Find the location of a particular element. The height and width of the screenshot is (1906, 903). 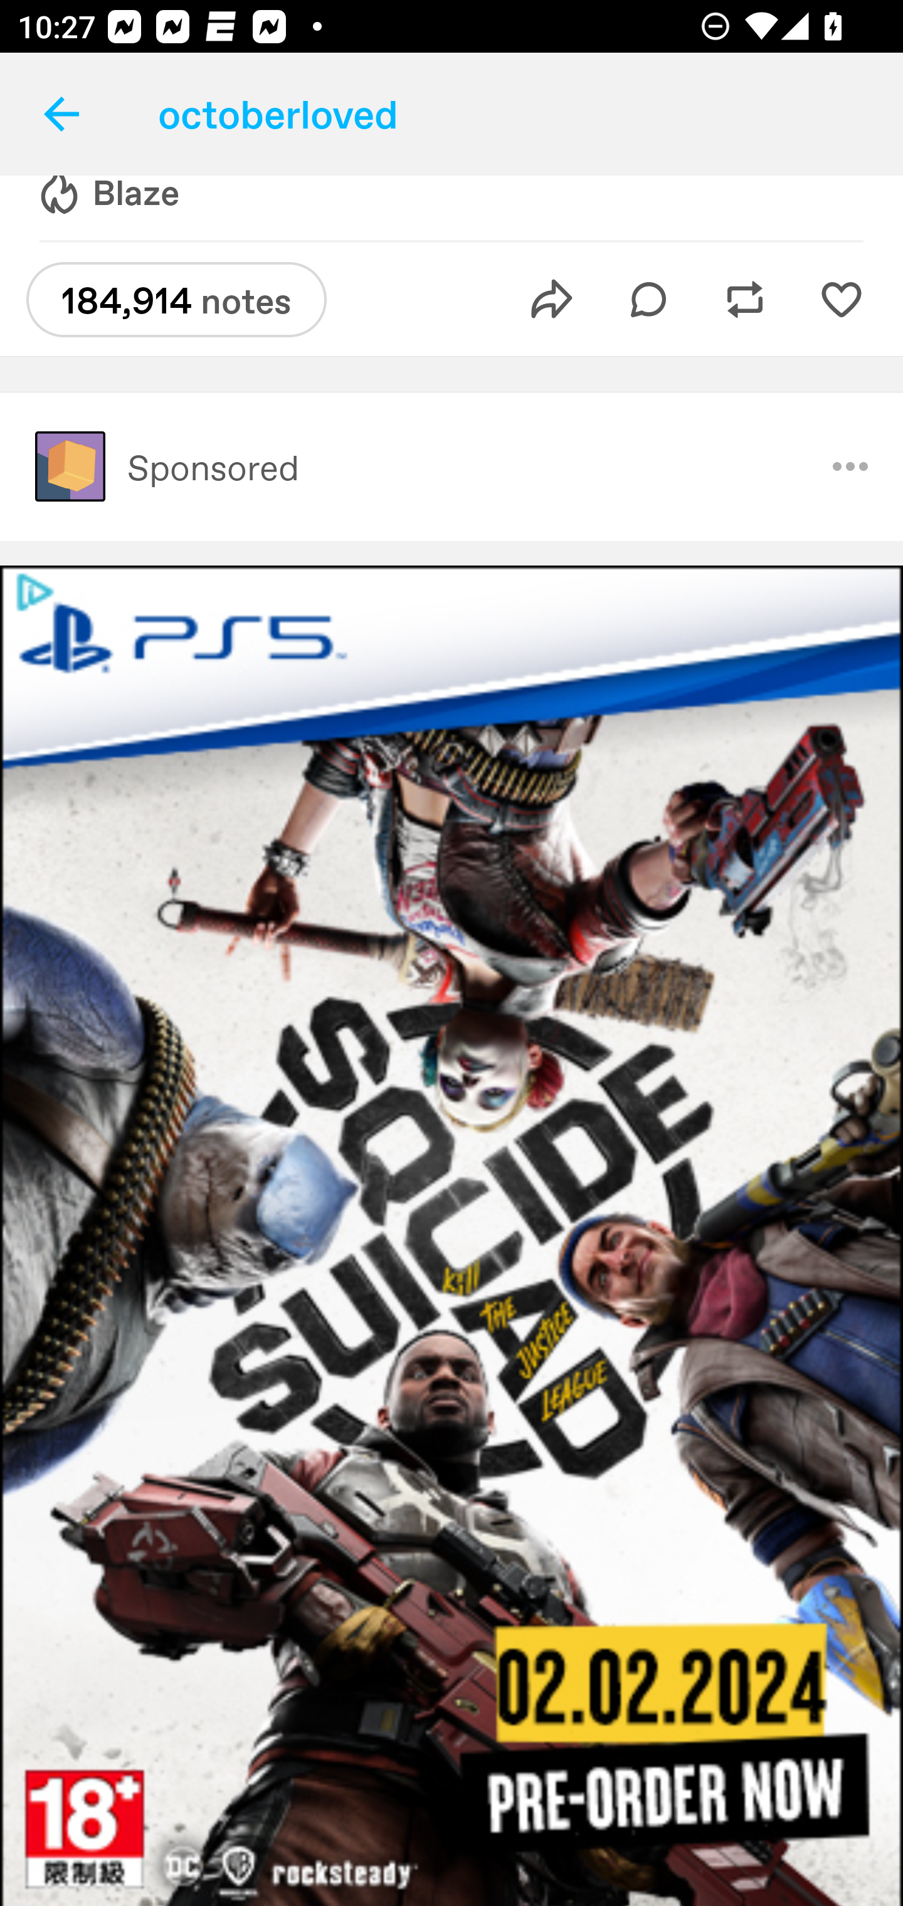

Like is located at coordinates (841, 299).